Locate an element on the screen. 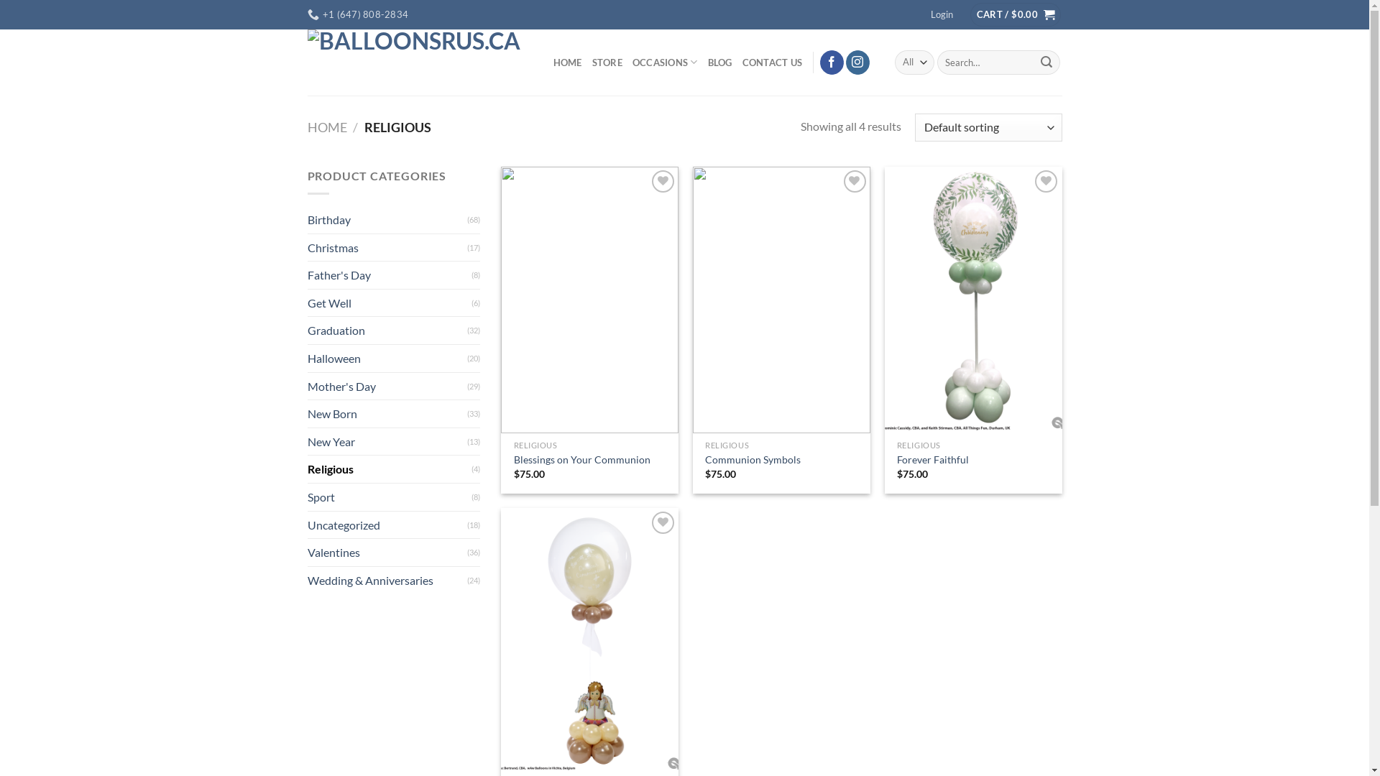 This screenshot has width=1380, height=776. New Year is located at coordinates (387, 442).